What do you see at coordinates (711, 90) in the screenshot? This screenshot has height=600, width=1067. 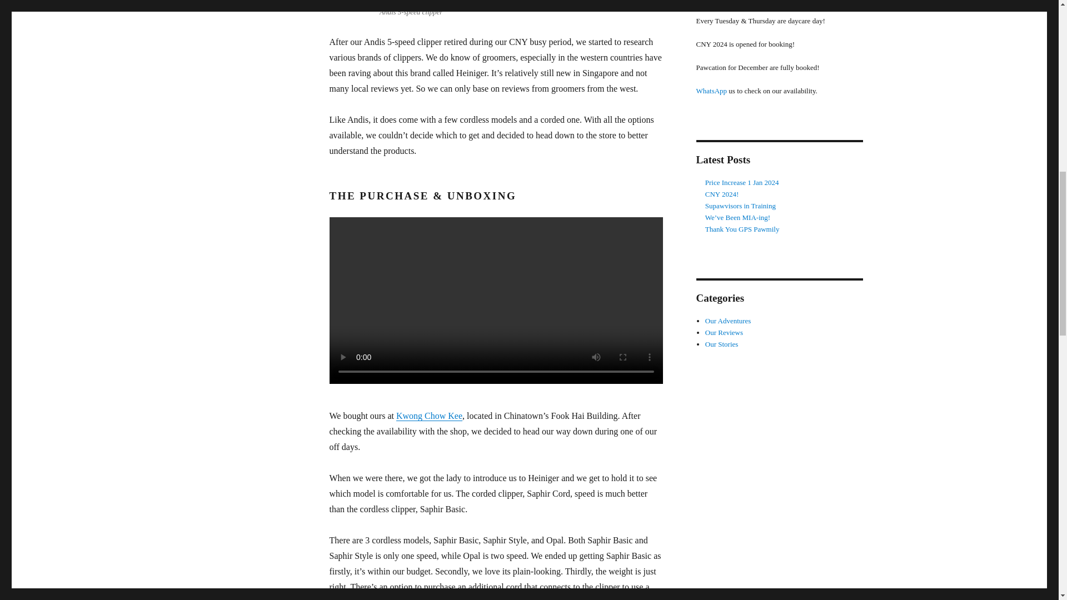 I see `WhatsApp` at bounding box center [711, 90].